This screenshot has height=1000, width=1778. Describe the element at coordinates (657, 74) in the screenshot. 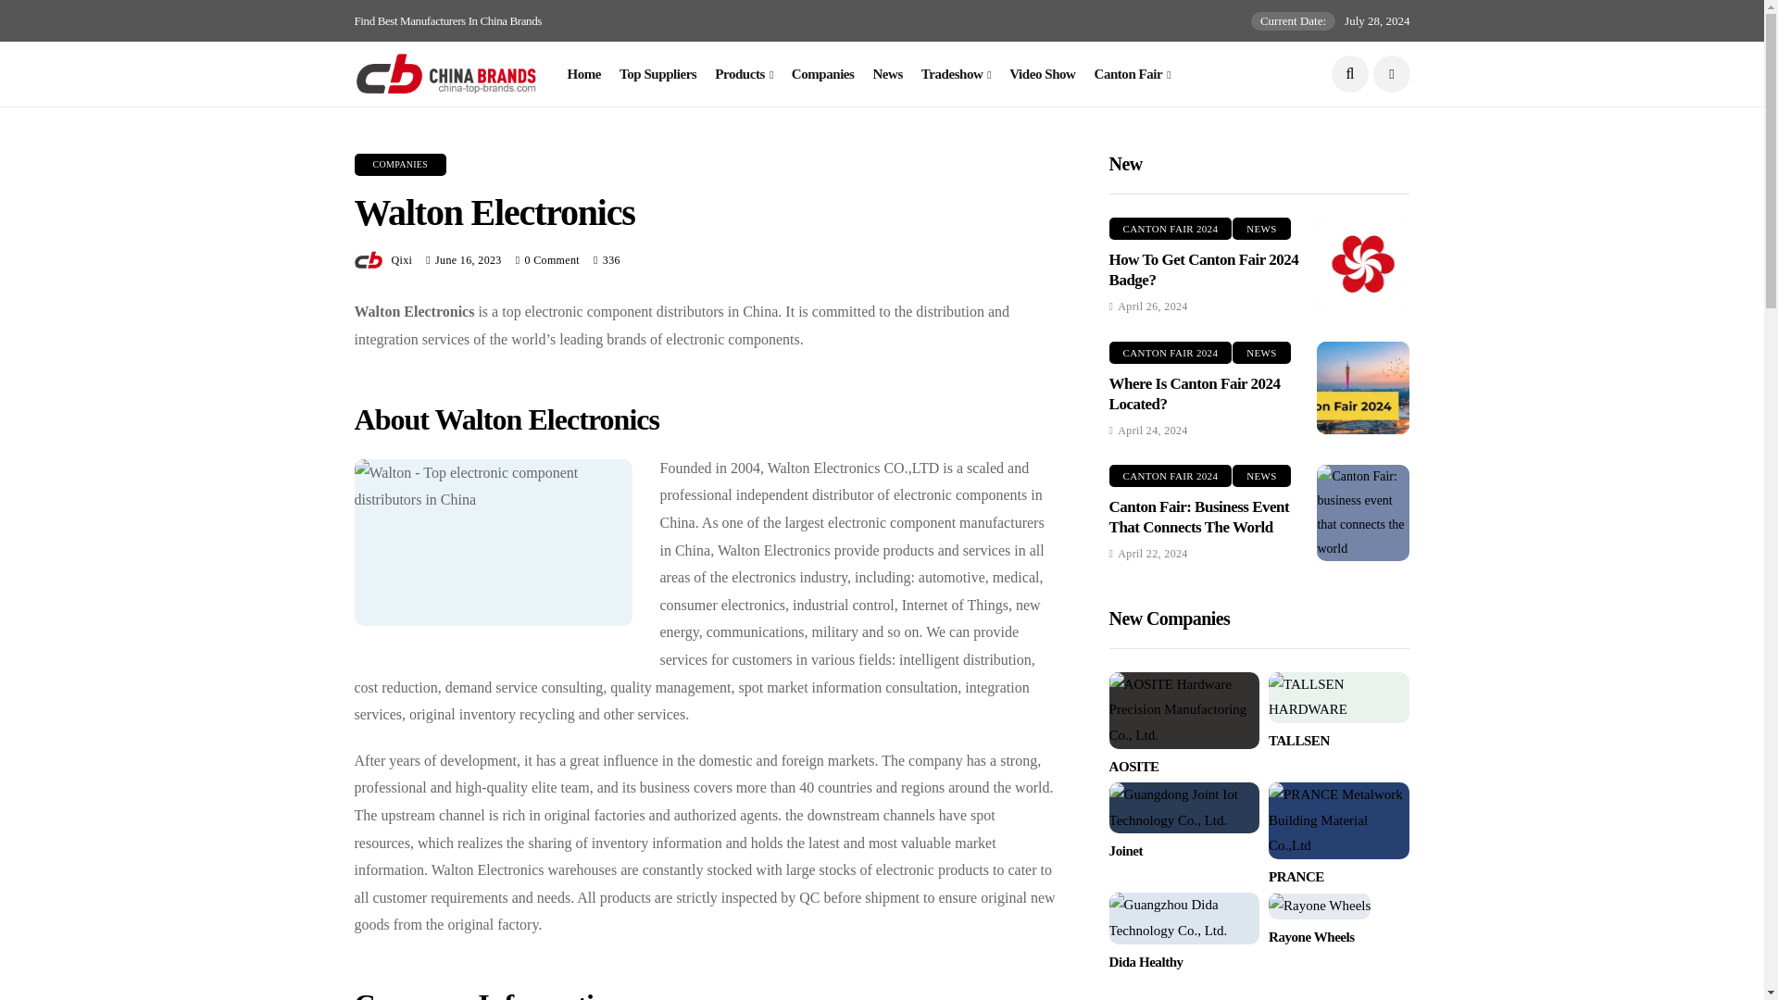

I see `Top Suppliers` at that location.